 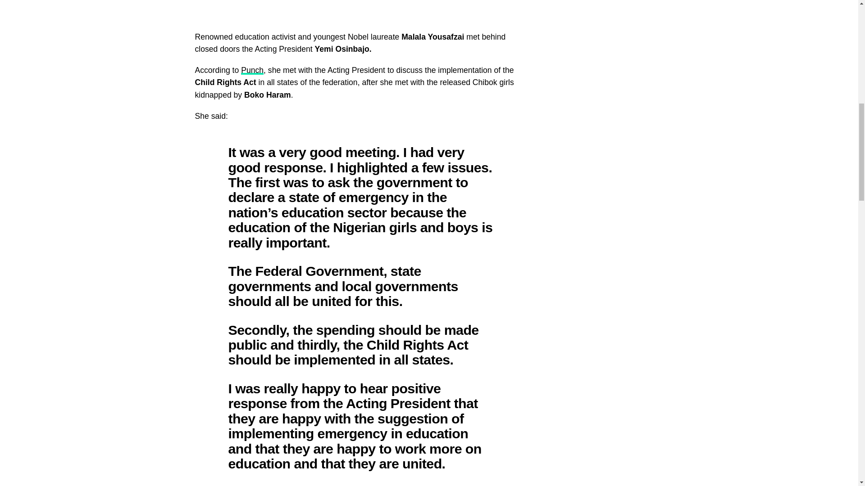 What do you see at coordinates (252, 70) in the screenshot?
I see `Punch` at bounding box center [252, 70].